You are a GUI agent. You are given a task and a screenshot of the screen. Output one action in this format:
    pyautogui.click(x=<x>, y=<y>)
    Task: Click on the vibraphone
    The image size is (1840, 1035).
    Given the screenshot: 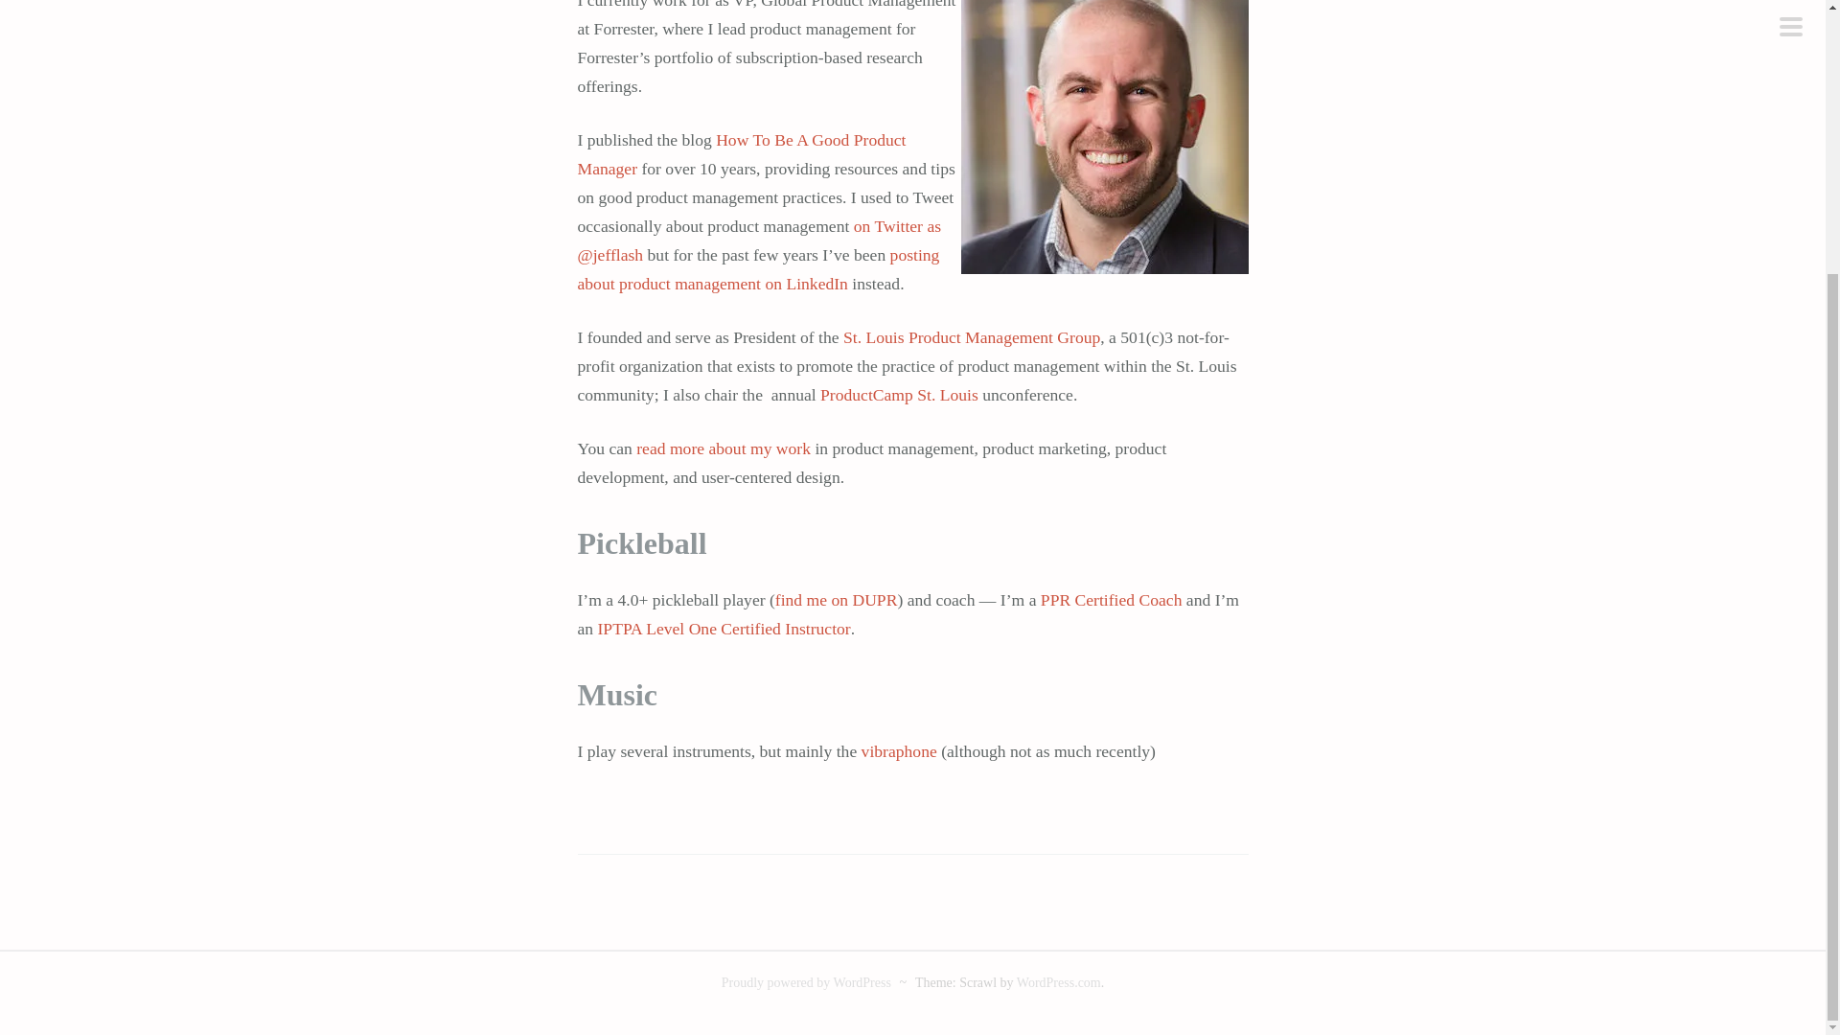 What is the action you would take?
    pyautogui.click(x=899, y=751)
    